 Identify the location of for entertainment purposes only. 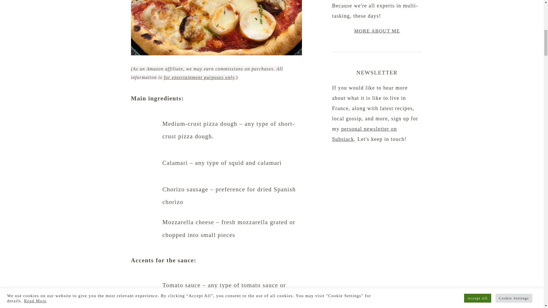
(199, 77).